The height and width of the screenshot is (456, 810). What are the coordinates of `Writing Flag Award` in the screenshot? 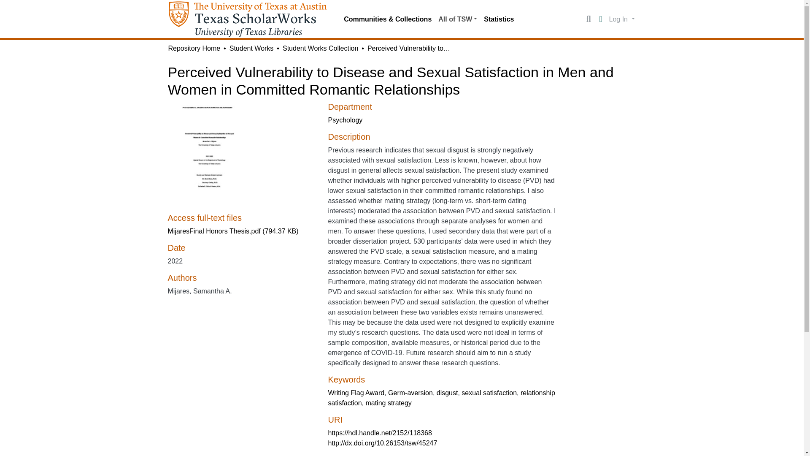 It's located at (356, 393).